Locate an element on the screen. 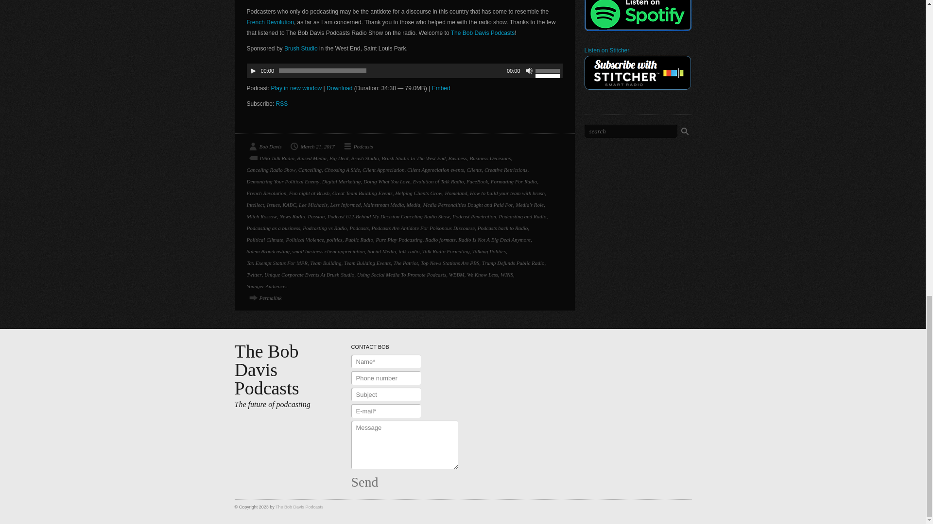 The height and width of the screenshot is (524, 933). Subscribe via RSS is located at coordinates (282, 104).